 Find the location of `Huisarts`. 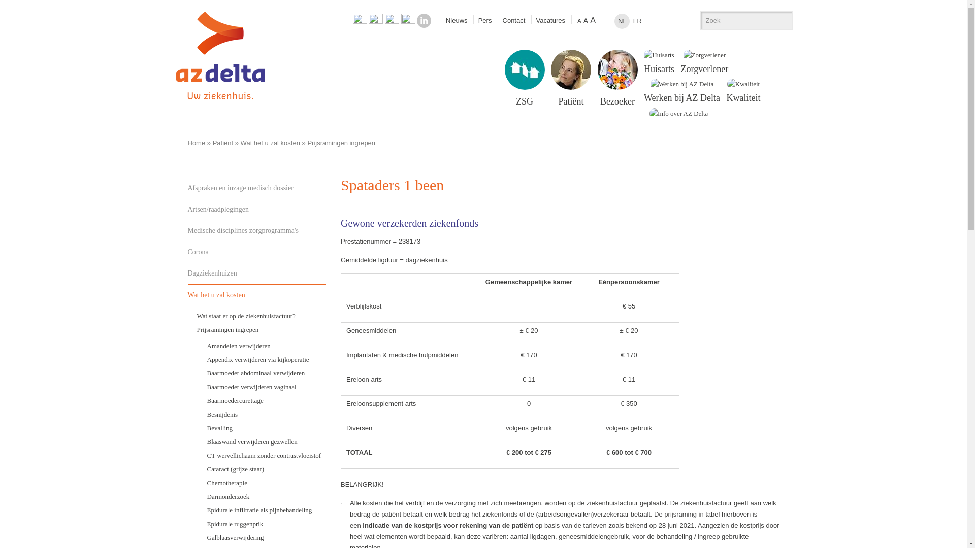

Huisarts is located at coordinates (659, 62).